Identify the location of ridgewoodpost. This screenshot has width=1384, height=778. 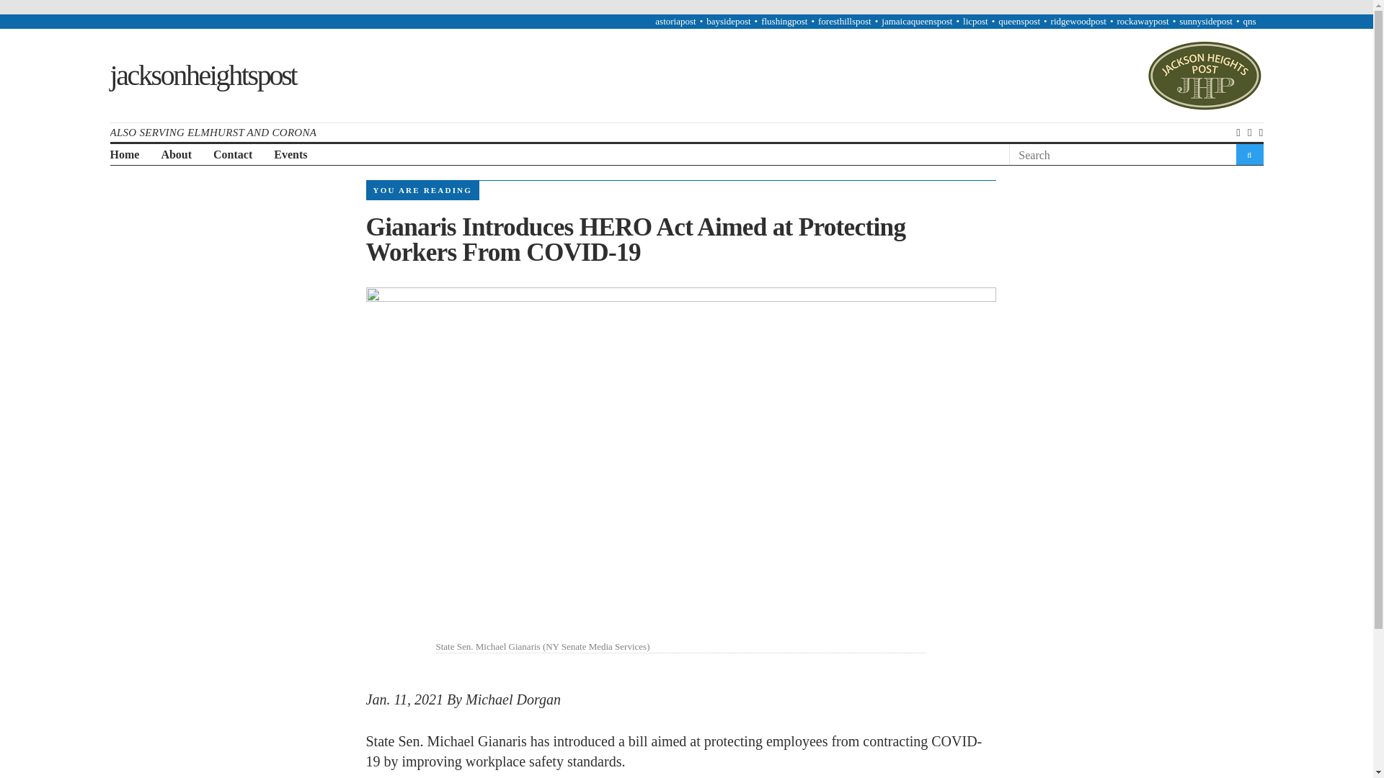
(1078, 20).